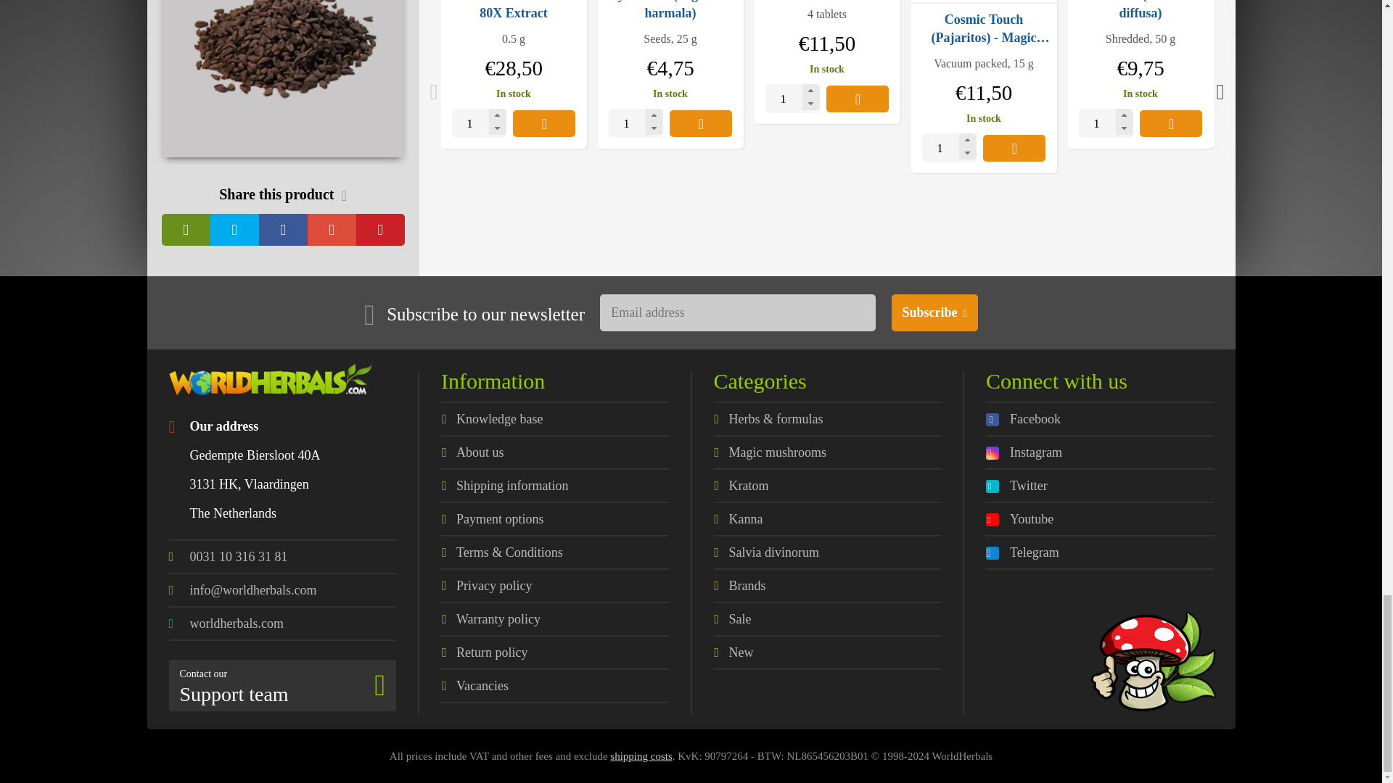 Image resolution: width=1393 pixels, height=783 pixels. Describe the element at coordinates (792, 98) in the screenshot. I see `1` at that location.